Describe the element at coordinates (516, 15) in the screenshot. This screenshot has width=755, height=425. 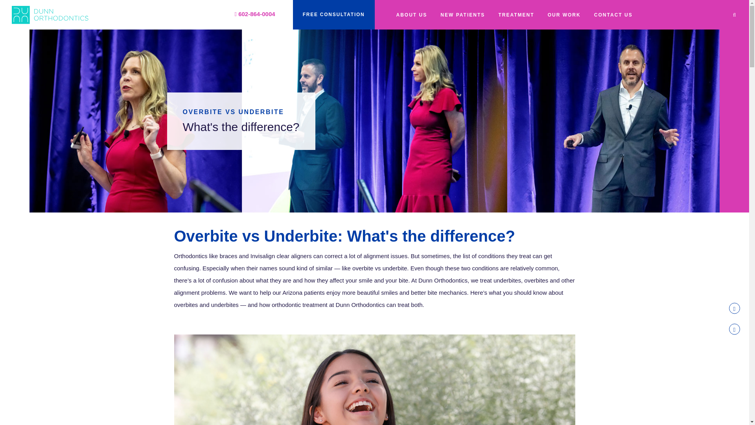
I see `TREATMENT` at that location.